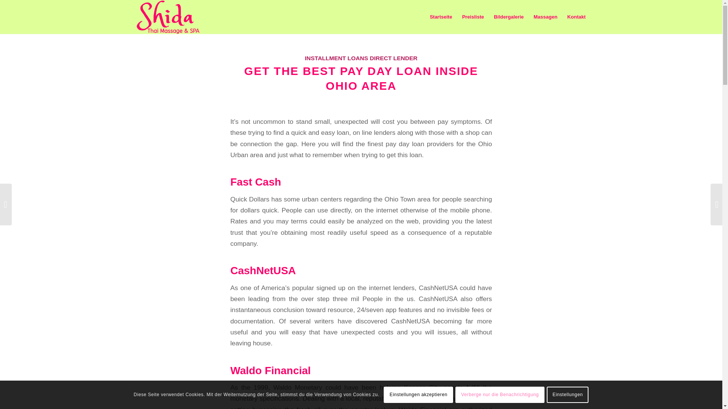 The width and height of the screenshot is (728, 409). I want to click on Einstellungen, so click(567, 394).